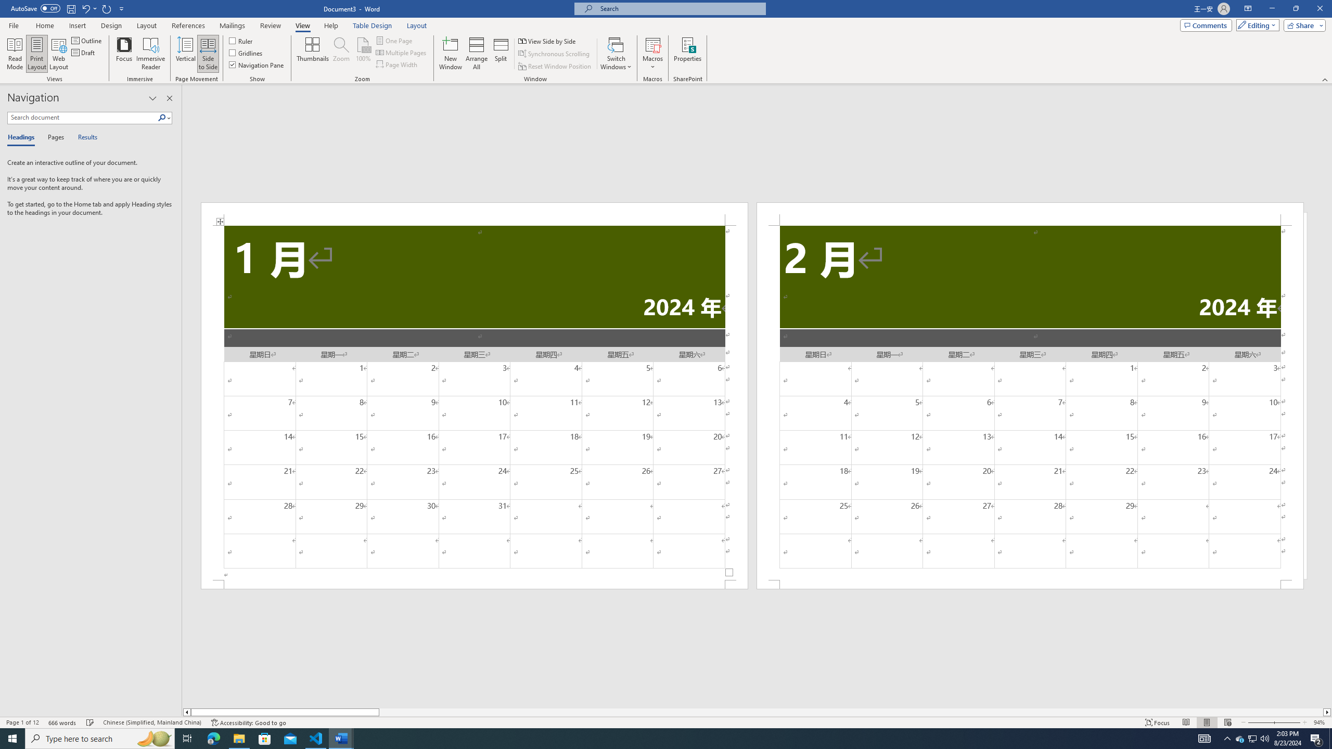 The width and height of the screenshot is (1332, 749). What do you see at coordinates (1030, 585) in the screenshot?
I see `Footer -Section 2-` at bounding box center [1030, 585].